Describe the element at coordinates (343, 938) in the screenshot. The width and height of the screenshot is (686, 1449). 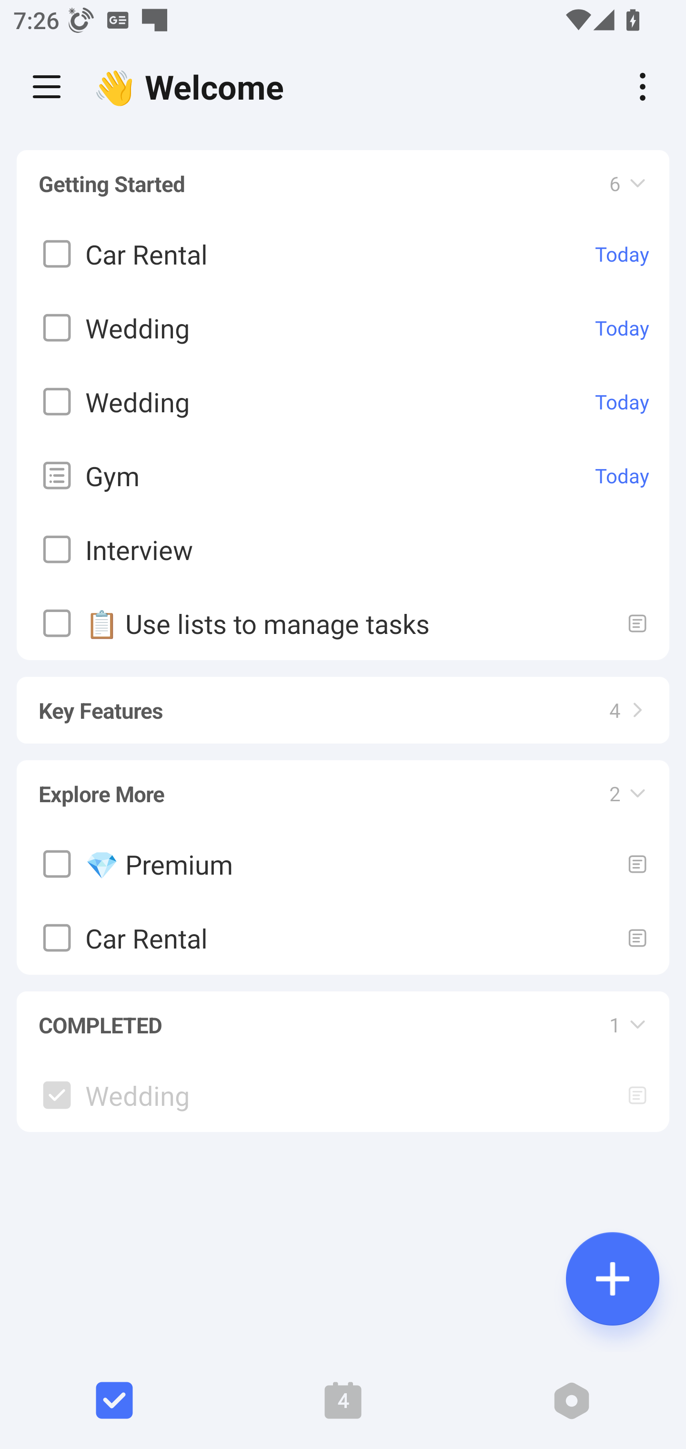
I see `Car Rental` at that location.